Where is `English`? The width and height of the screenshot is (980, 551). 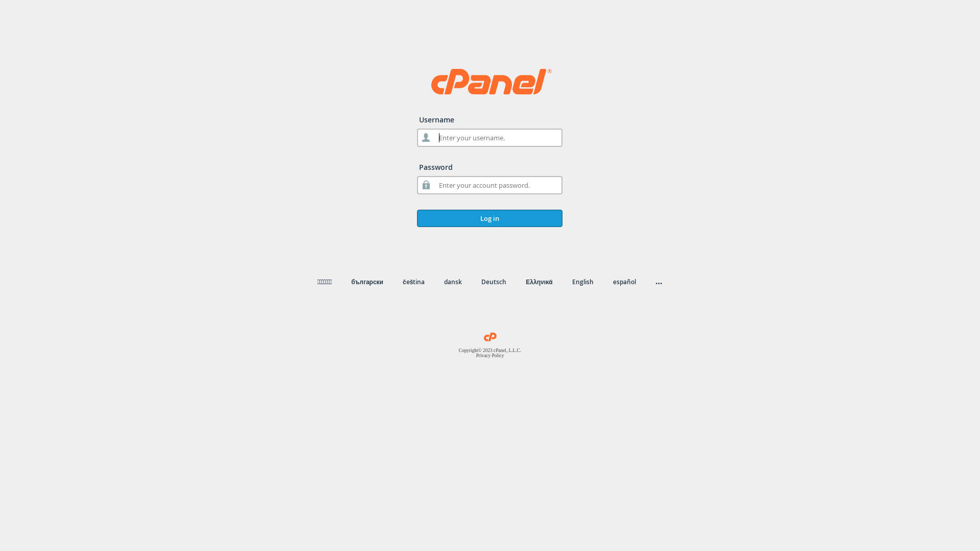
English is located at coordinates (583, 282).